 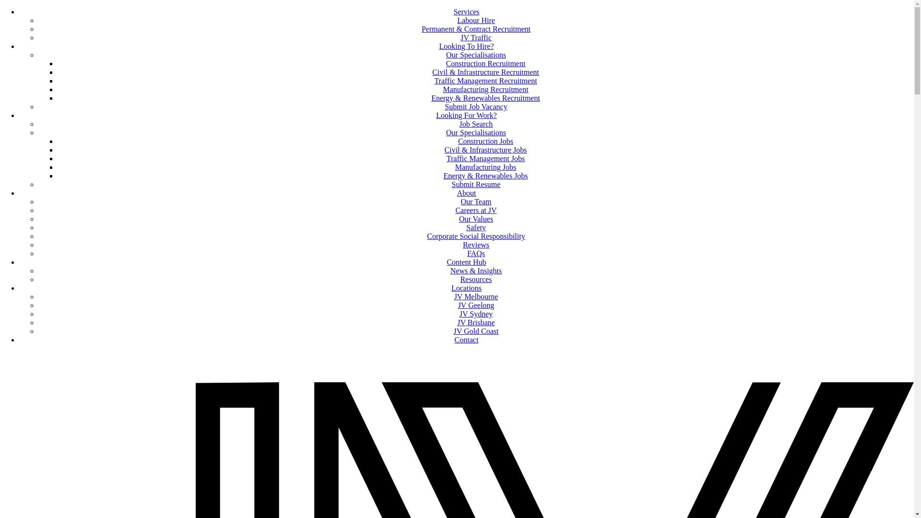 What do you see at coordinates (476, 227) in the screenshot?
I see `Safety` at bounding box center [476, 227].